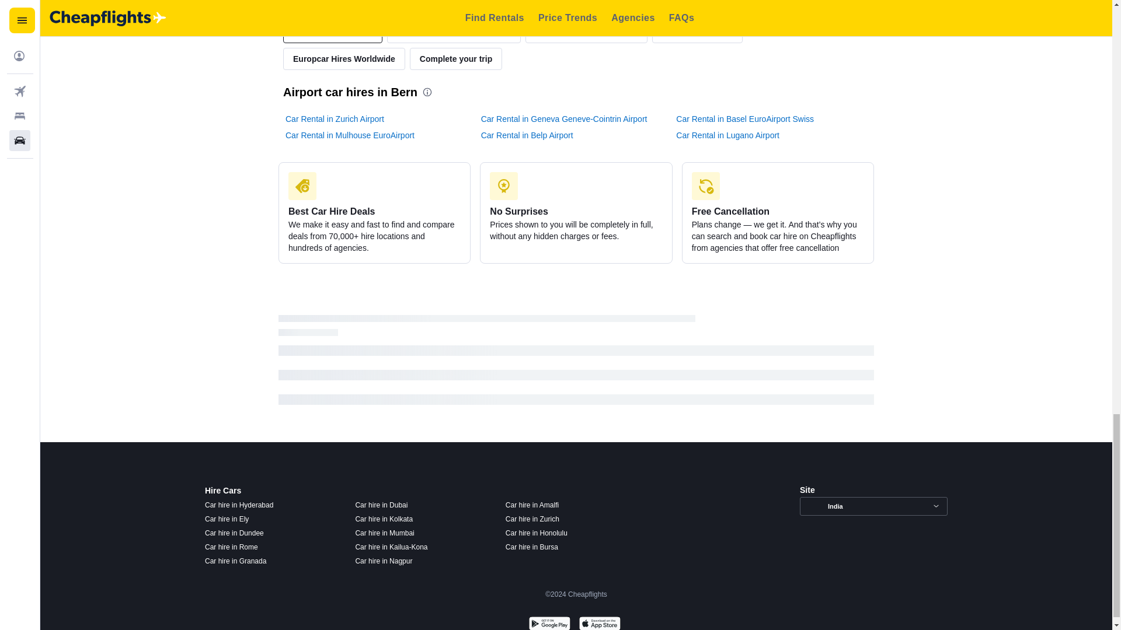 The width and height of the screenshot is (1121, 630). What do you see at coordinates (456, 58) in the screenshot?
I see `Complete your trip` at bounding box center [456, 58].